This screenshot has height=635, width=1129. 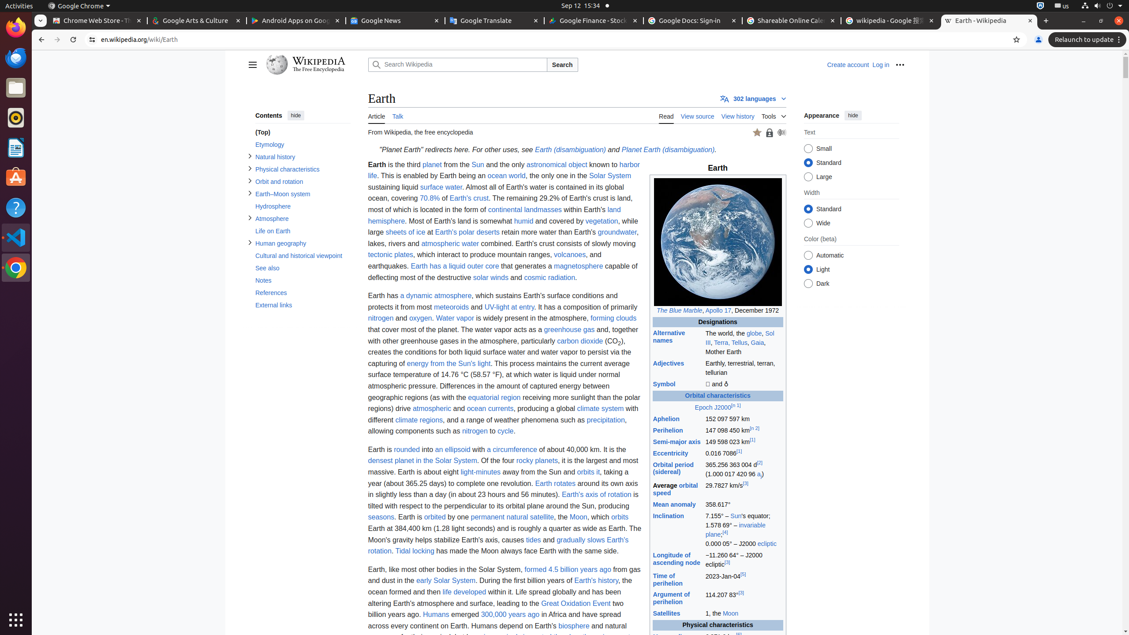 I want to click on biosphere, so click(x=574, y=626).